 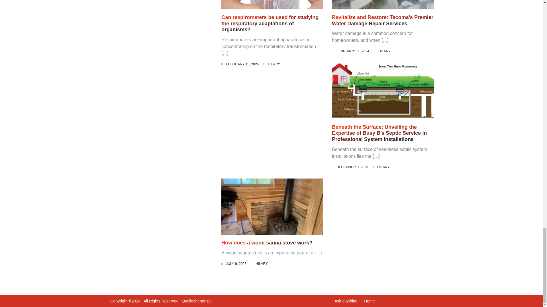 I want to click on HILARY, so click(x=274, y=64).